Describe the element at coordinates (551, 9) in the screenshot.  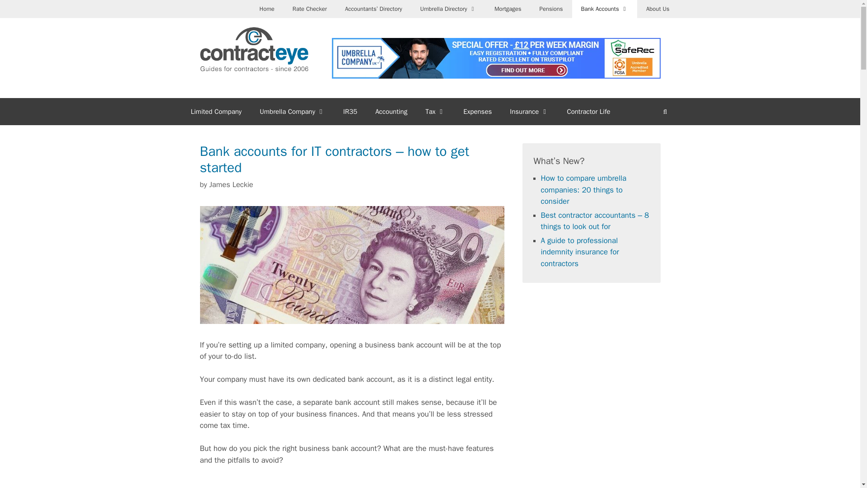
I see `Pensions` at that location.